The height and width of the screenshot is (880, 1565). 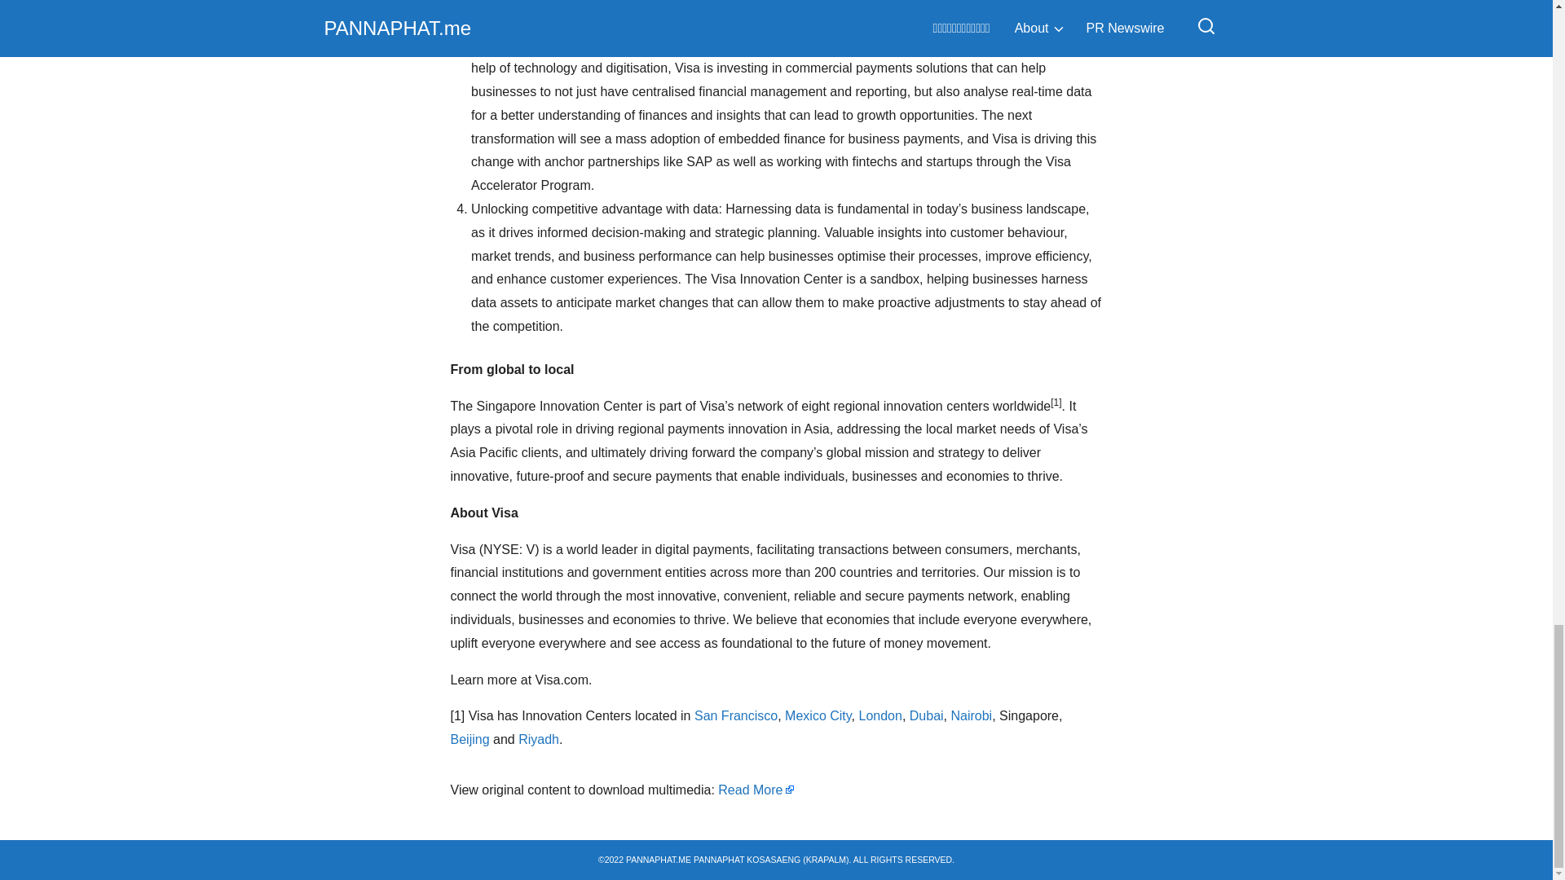 What do you see at coordinates (818, 715) in the screenshot?
I see `Mexico City` at bounding box center [818, 715].